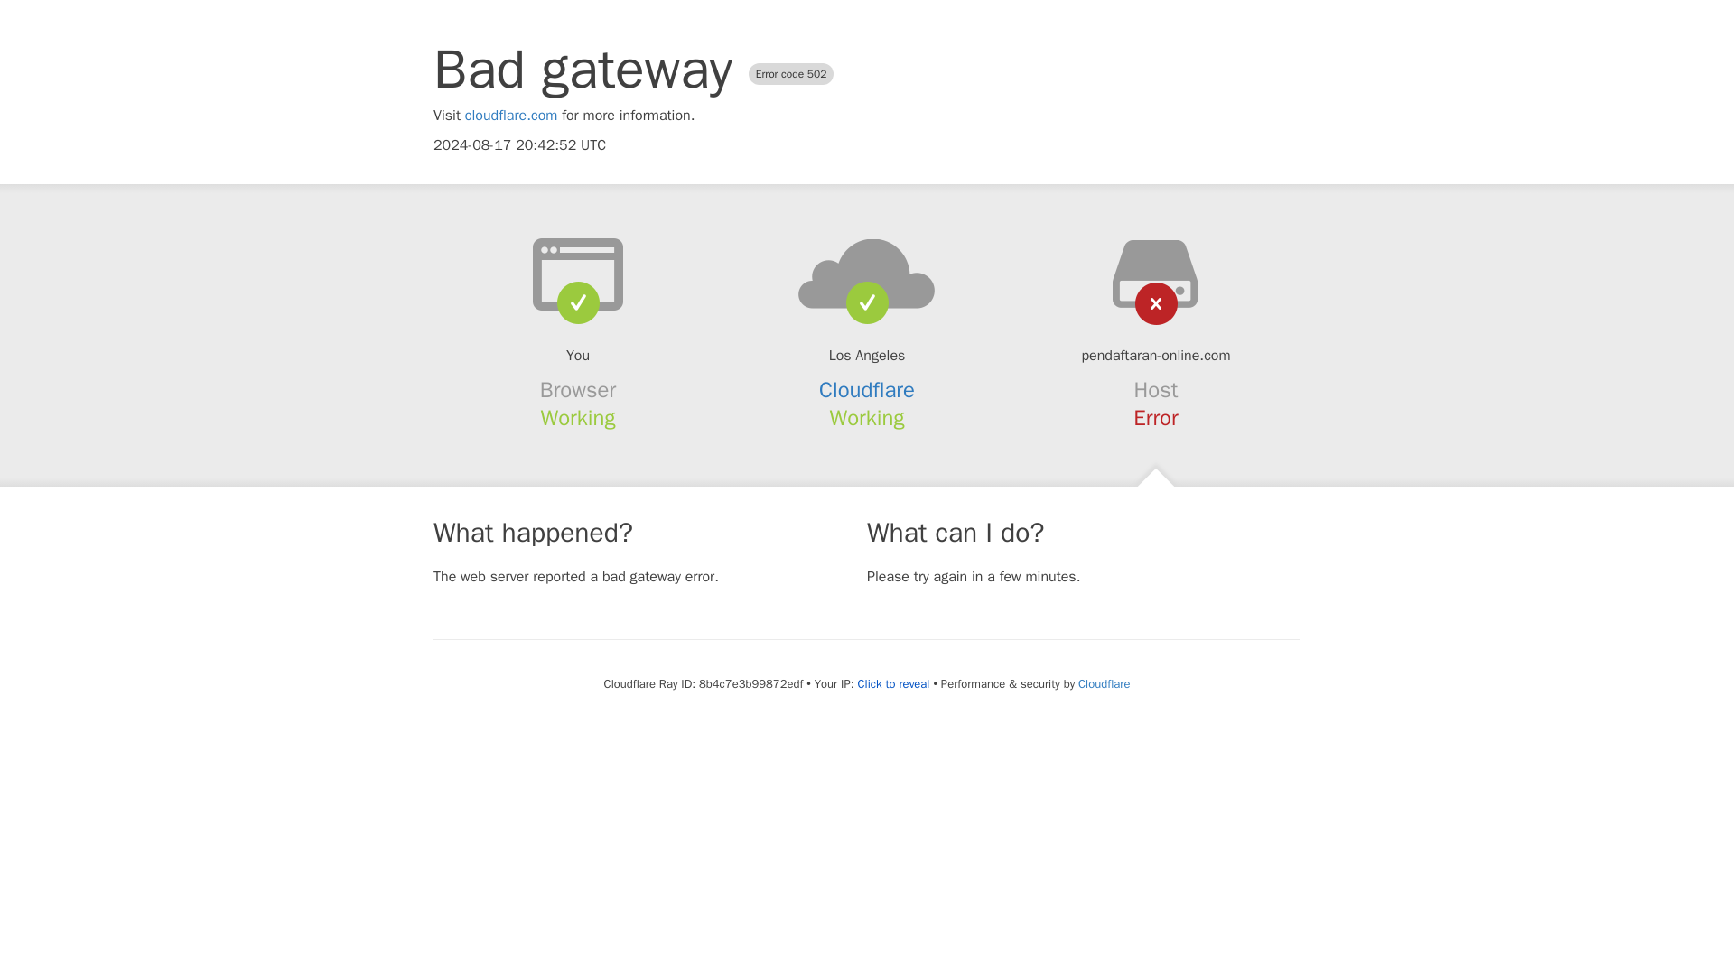 The image size is (1734, 975). I want to click on Cloudflare, so click(1104, 683).